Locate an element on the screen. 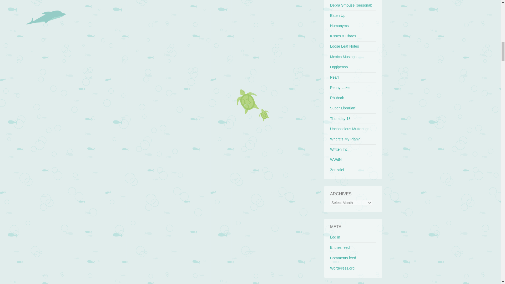  Eaten Up is located at coordinates (338, 15).